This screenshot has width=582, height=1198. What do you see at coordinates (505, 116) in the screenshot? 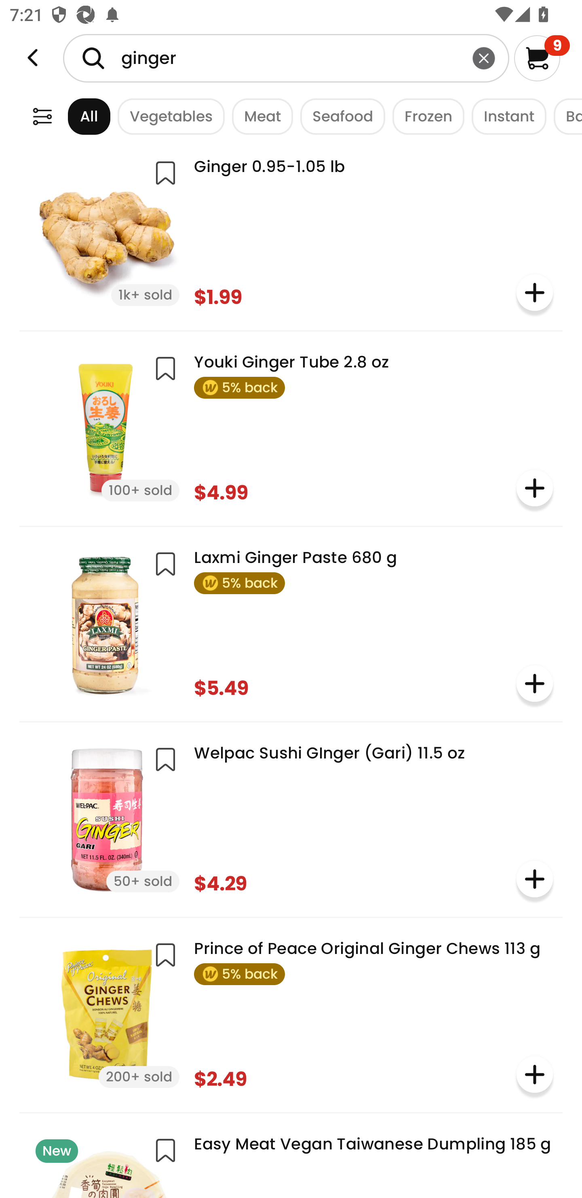
I see `Instant` at bounding box center [505, 116].